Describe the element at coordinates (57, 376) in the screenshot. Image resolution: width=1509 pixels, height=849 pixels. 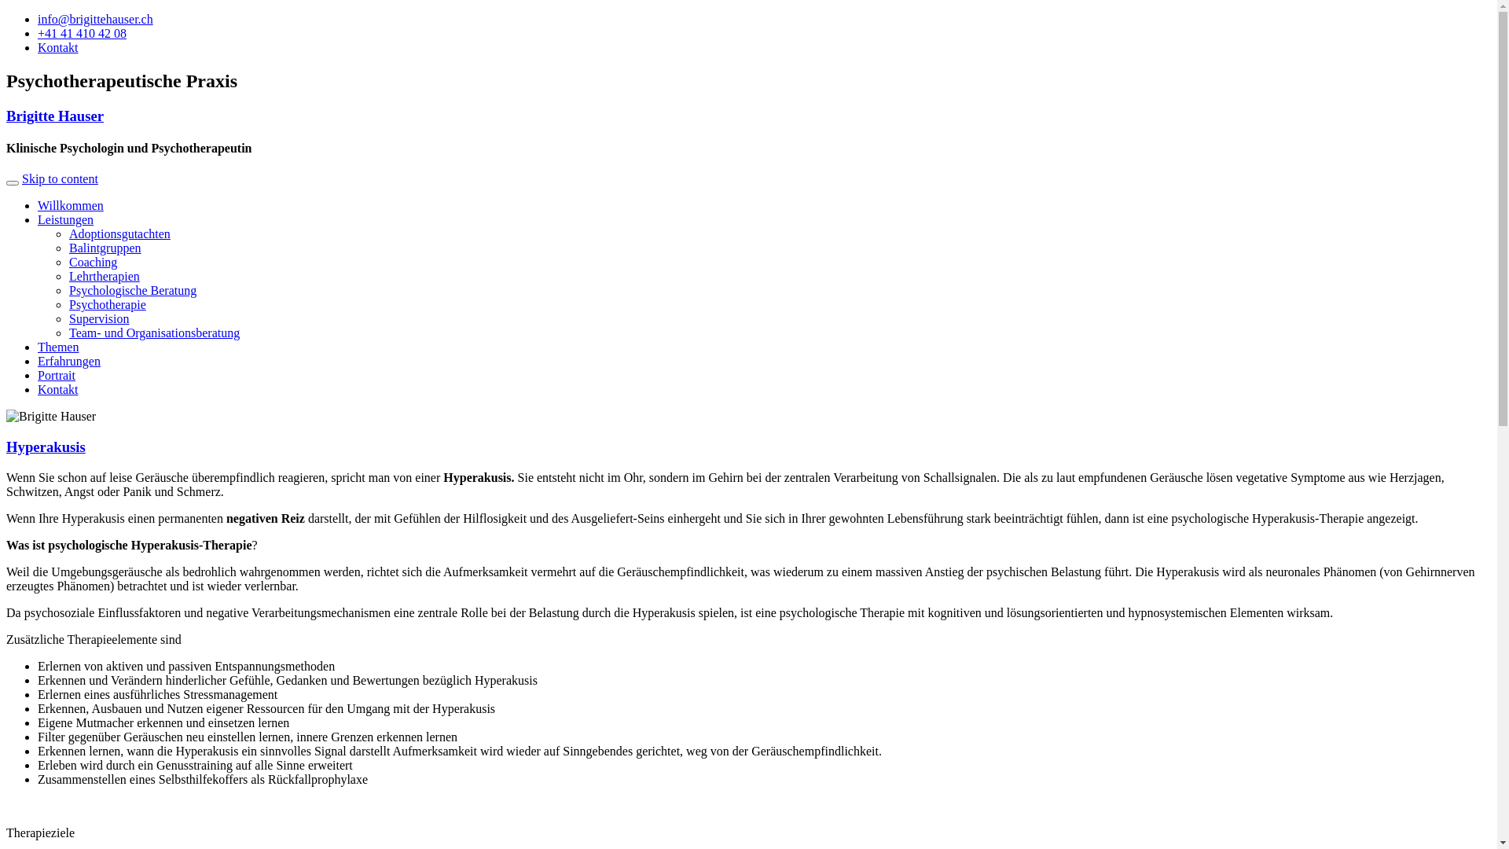
I see `Portrait` at that location.